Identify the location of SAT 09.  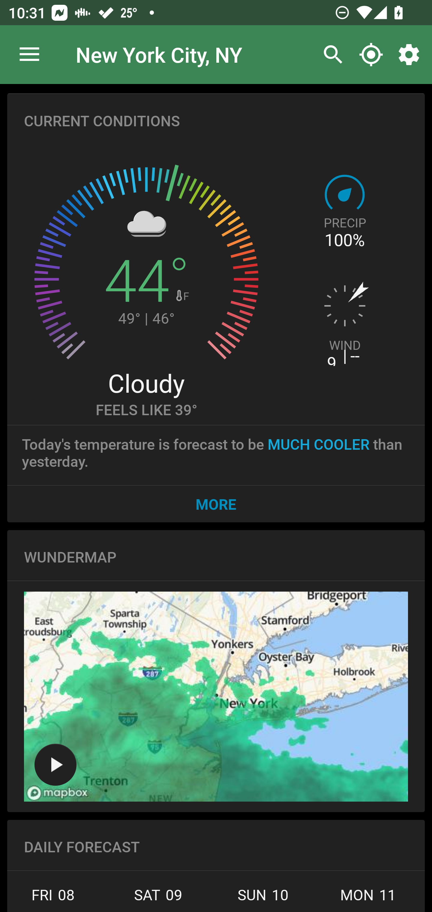
(158, 898).